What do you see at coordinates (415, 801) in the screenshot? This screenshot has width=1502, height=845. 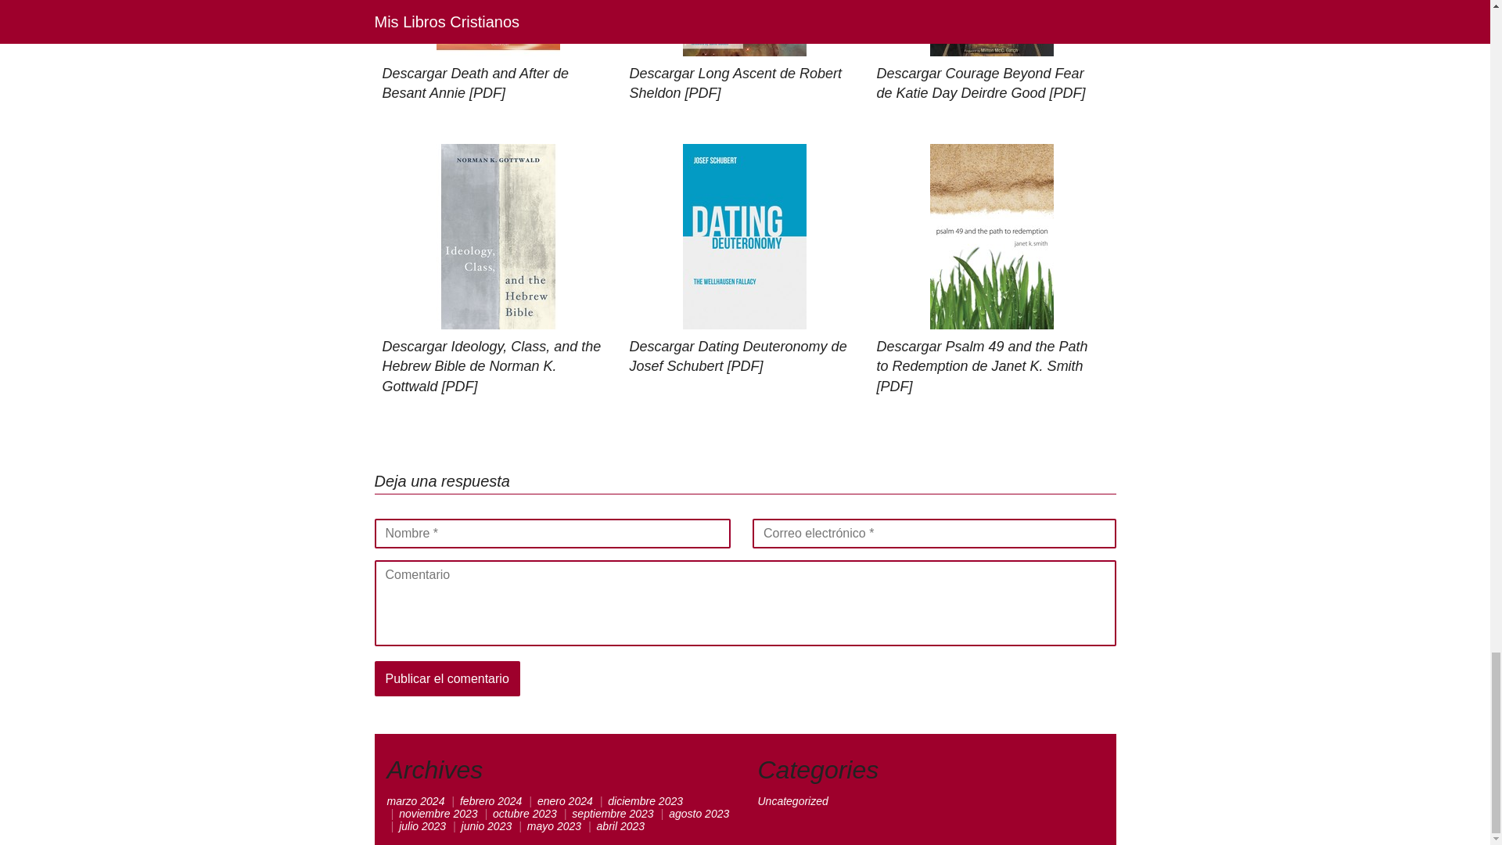 I see `marzo 2024` at bounding box center [415, 801].